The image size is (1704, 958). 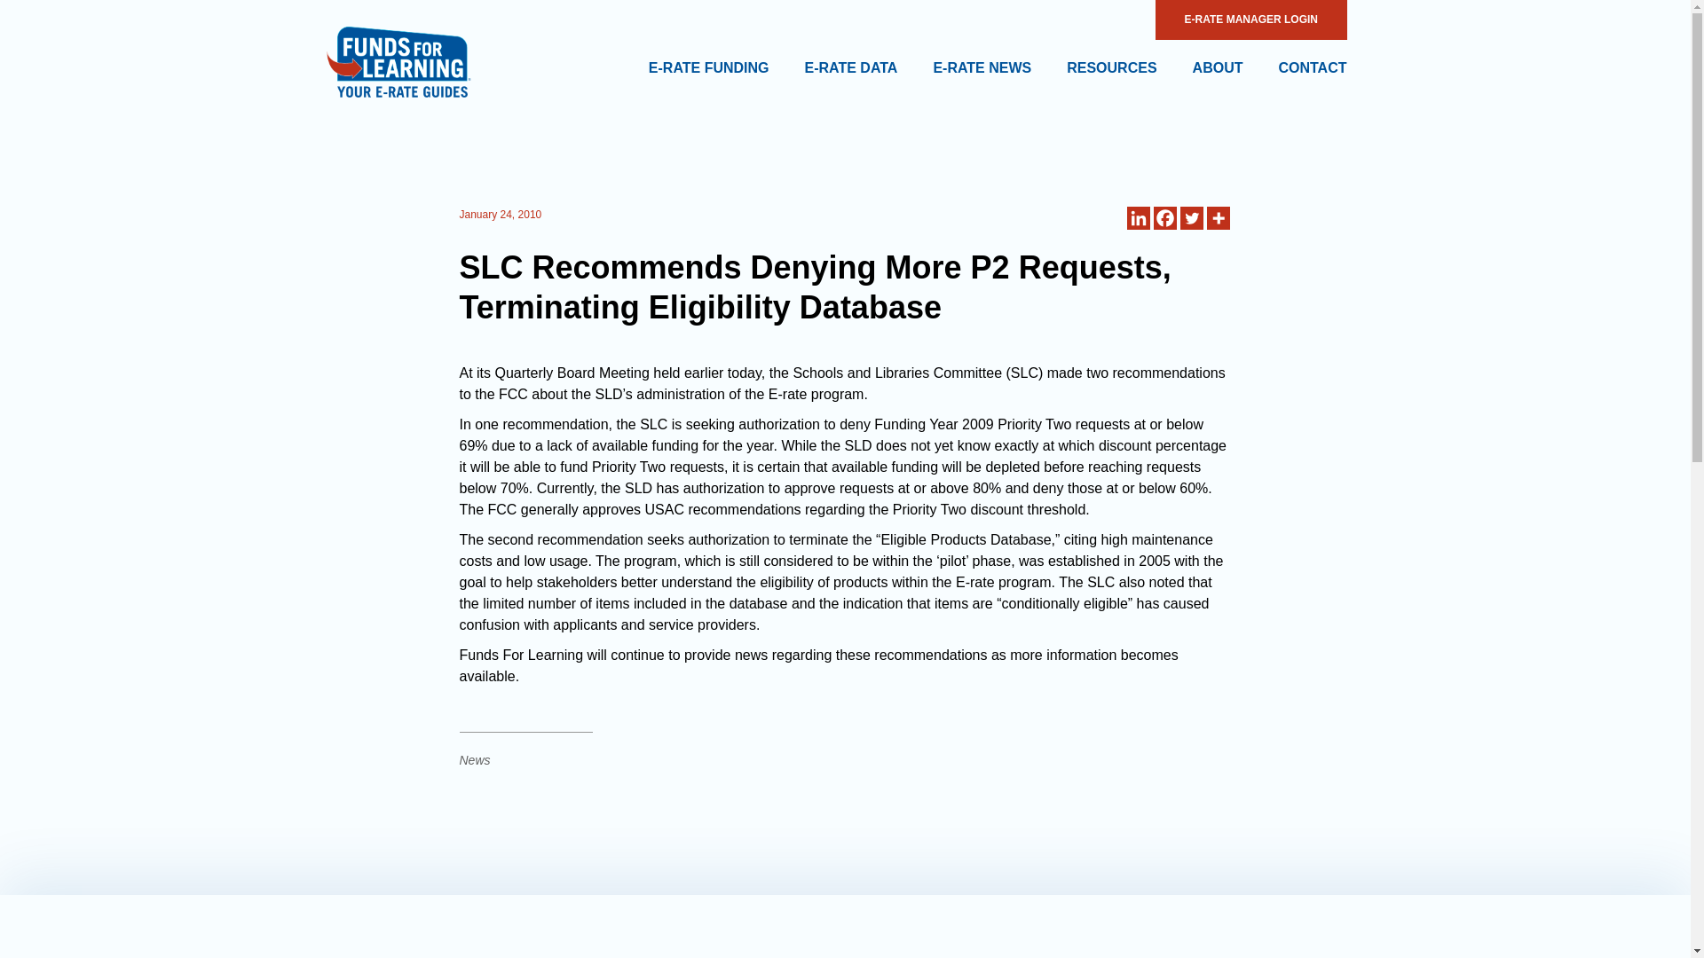 What do you see at coordinates (1218, 68) in the screenshot?
I see `ABOUT` at bounding box center [1218, 68].